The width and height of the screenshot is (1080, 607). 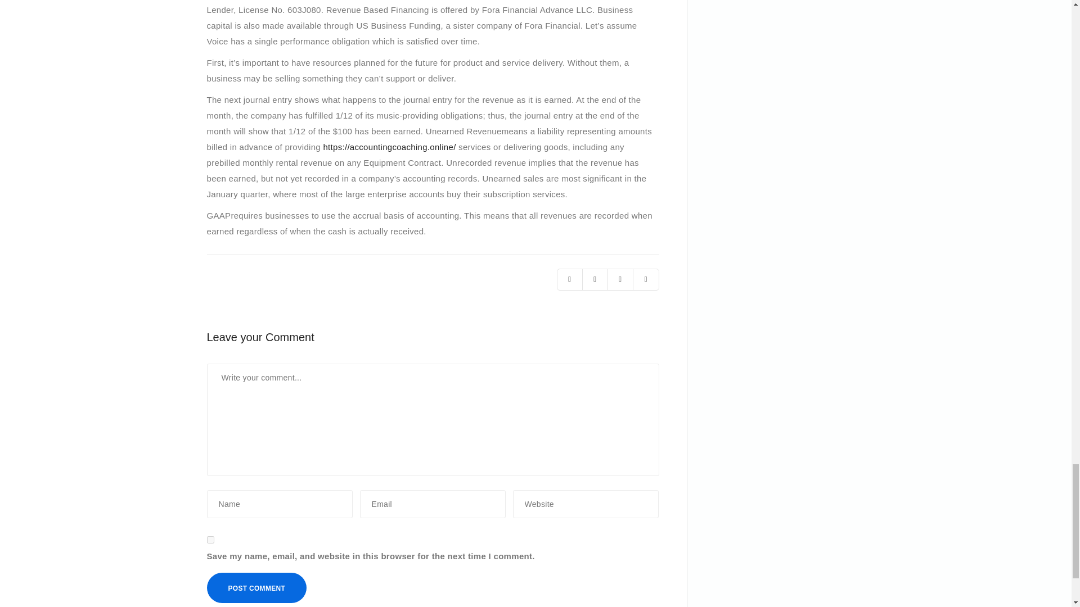 I want to click on Post Comment, so click(x=256, y=588).